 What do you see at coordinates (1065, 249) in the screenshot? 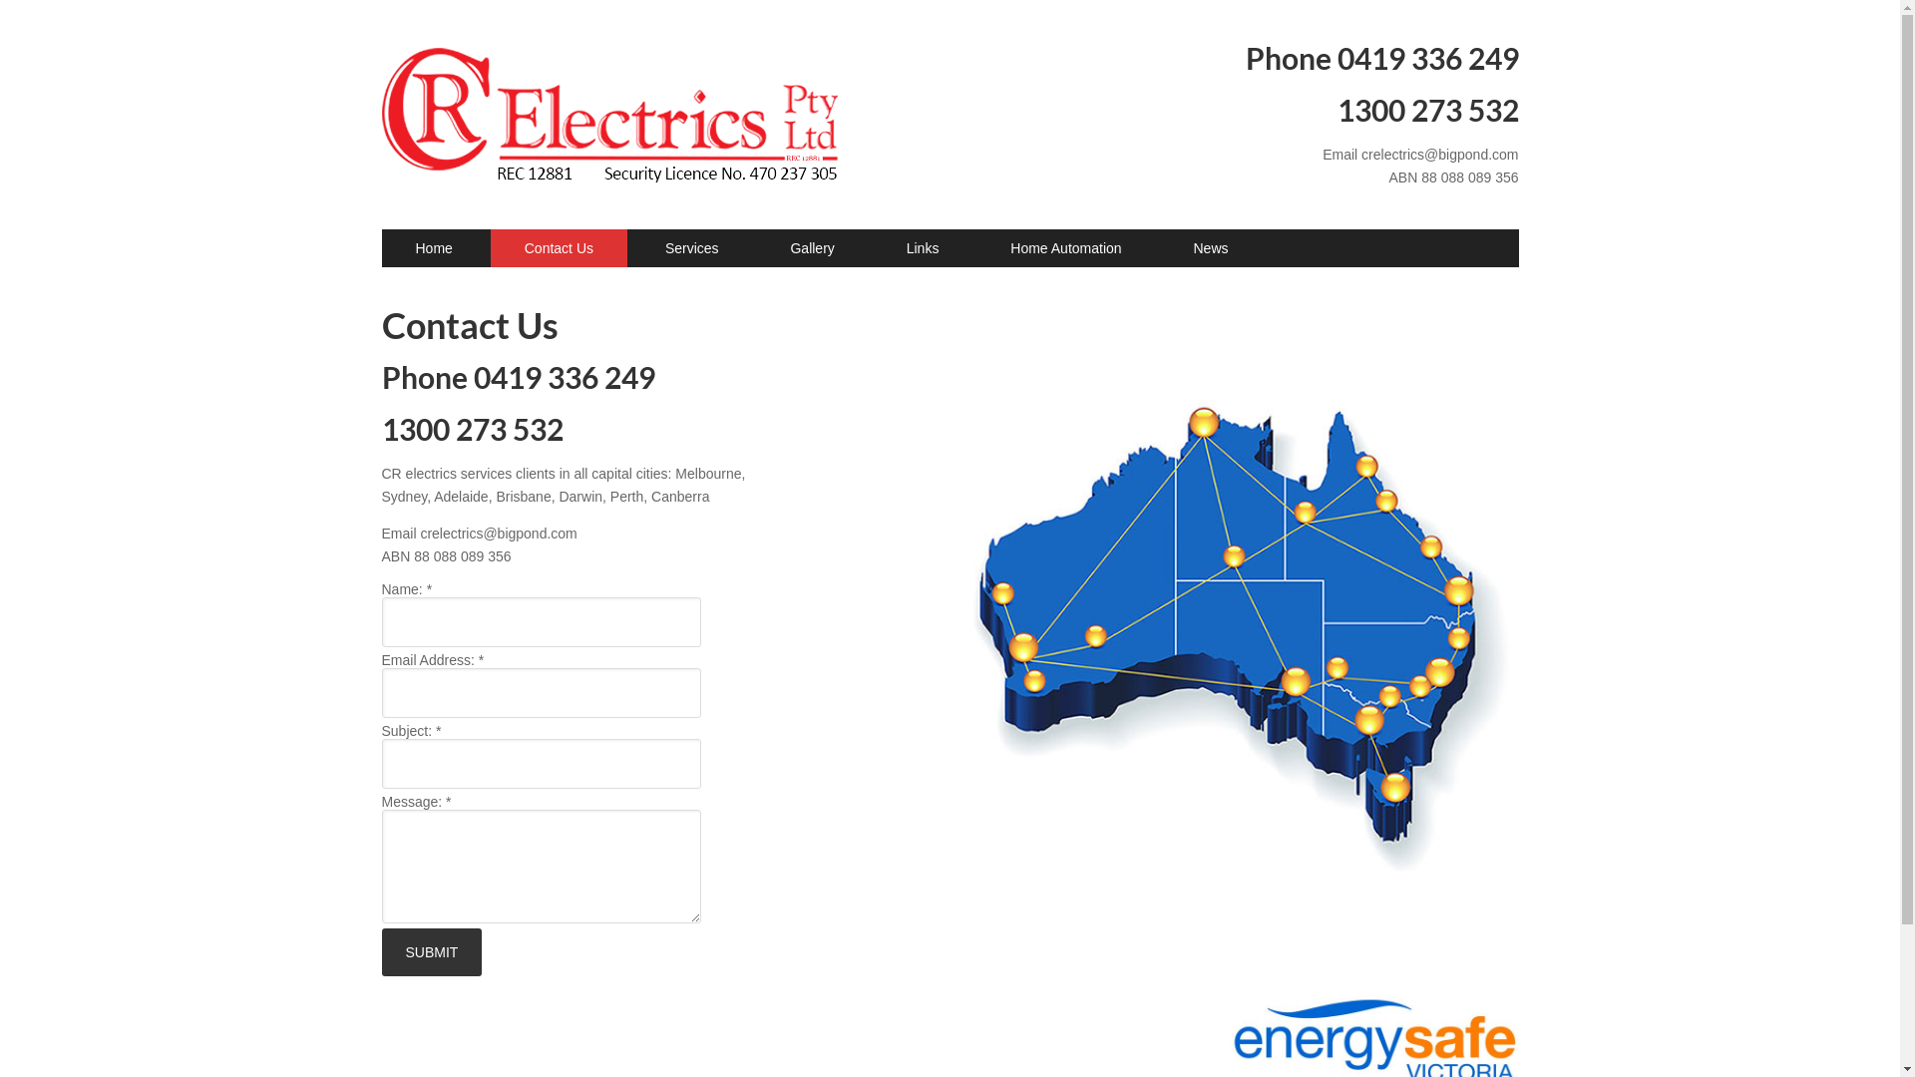
I see `Home Automation` at bounding box center [1065, 249].